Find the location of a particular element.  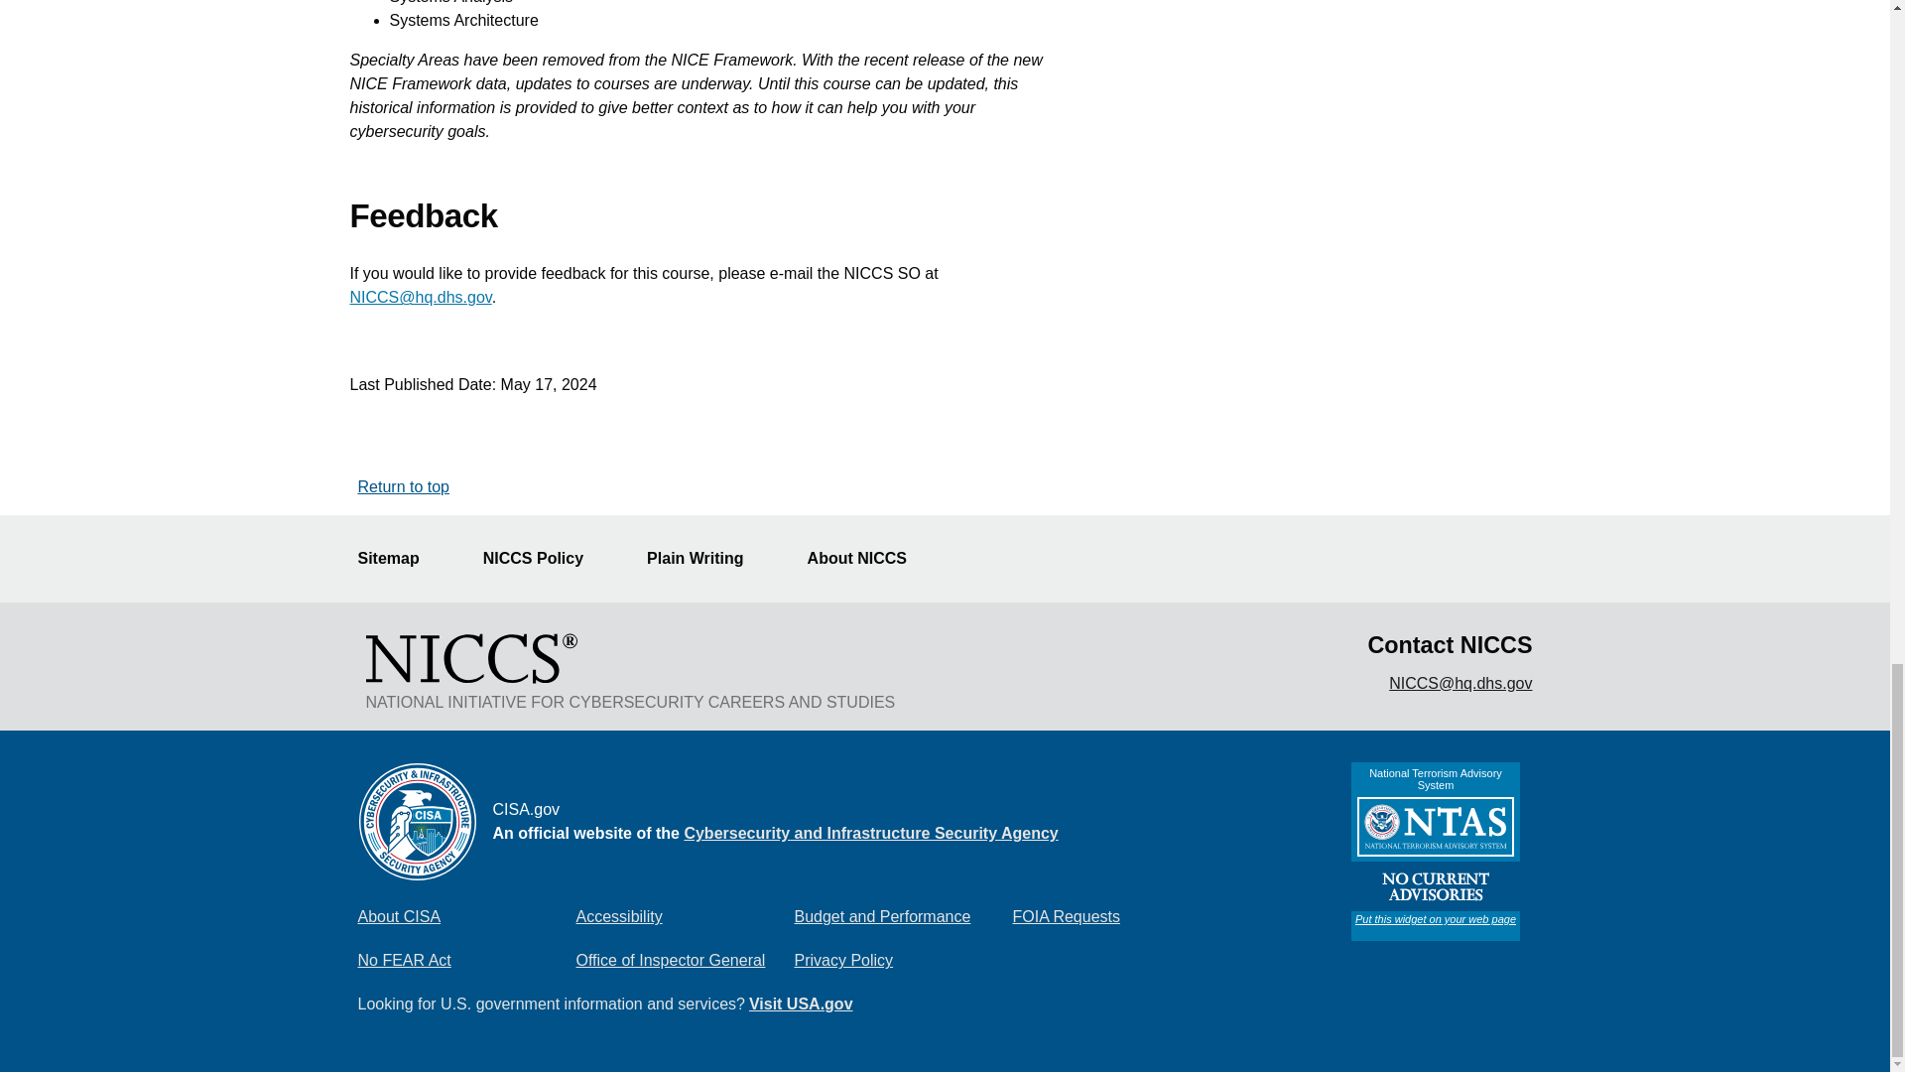

About CISA is located at coordinates (466, 916).